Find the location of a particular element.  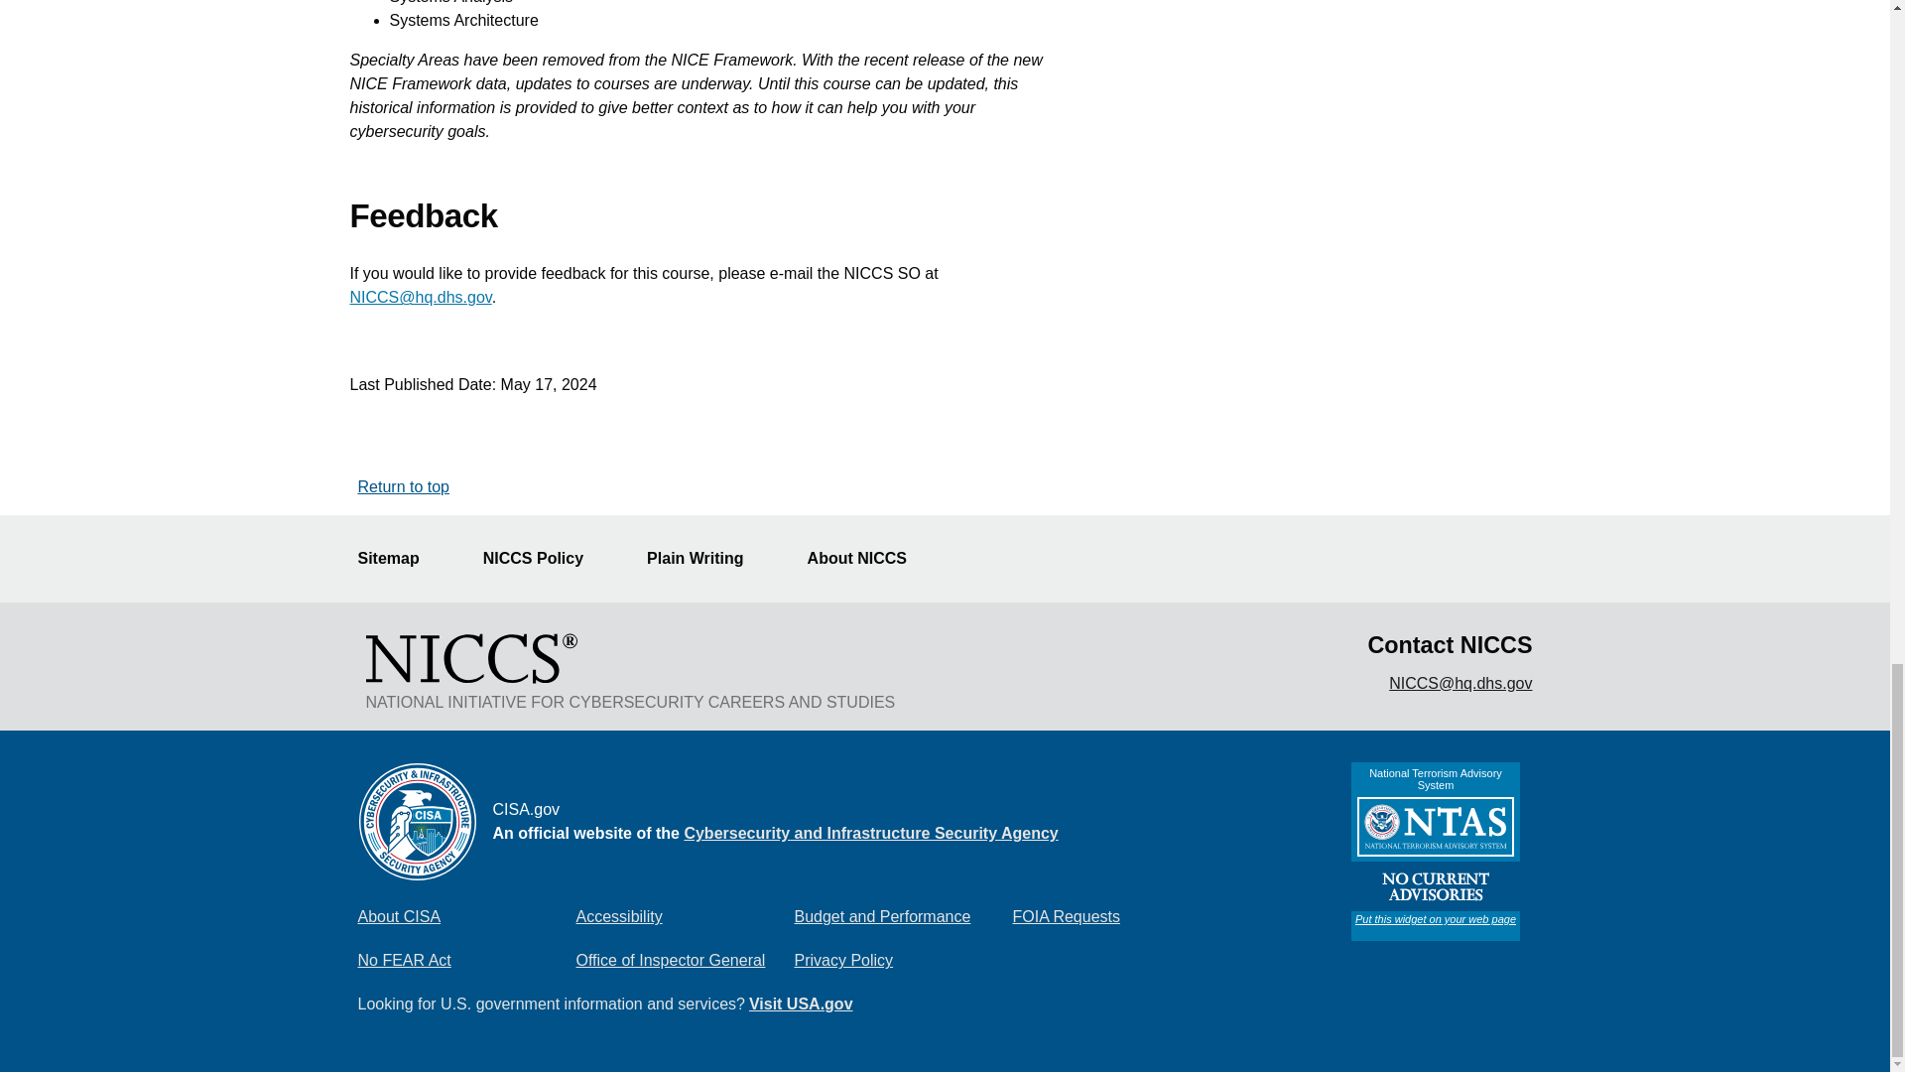

About CISA is located at coordinates (466, 916).